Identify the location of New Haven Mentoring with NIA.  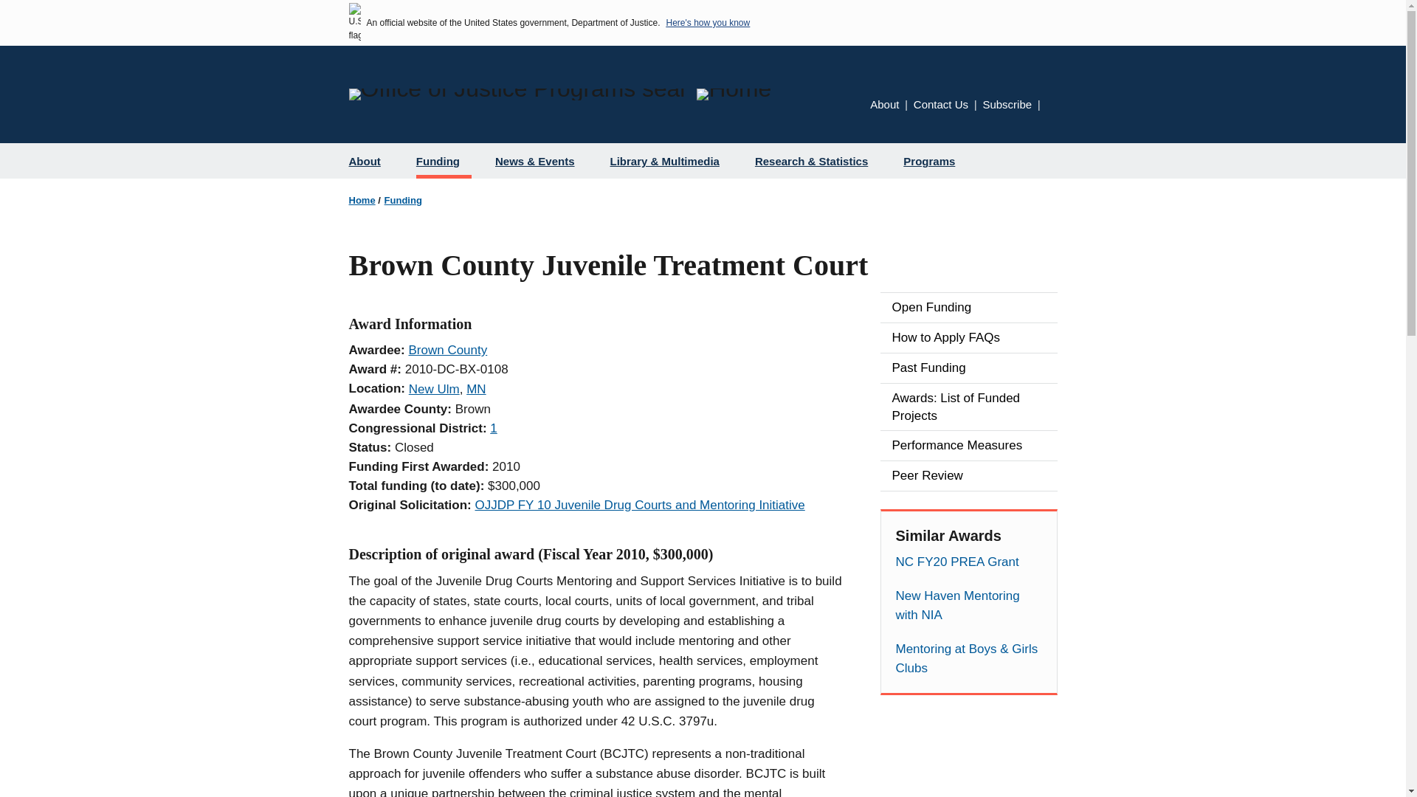
(968, 605).